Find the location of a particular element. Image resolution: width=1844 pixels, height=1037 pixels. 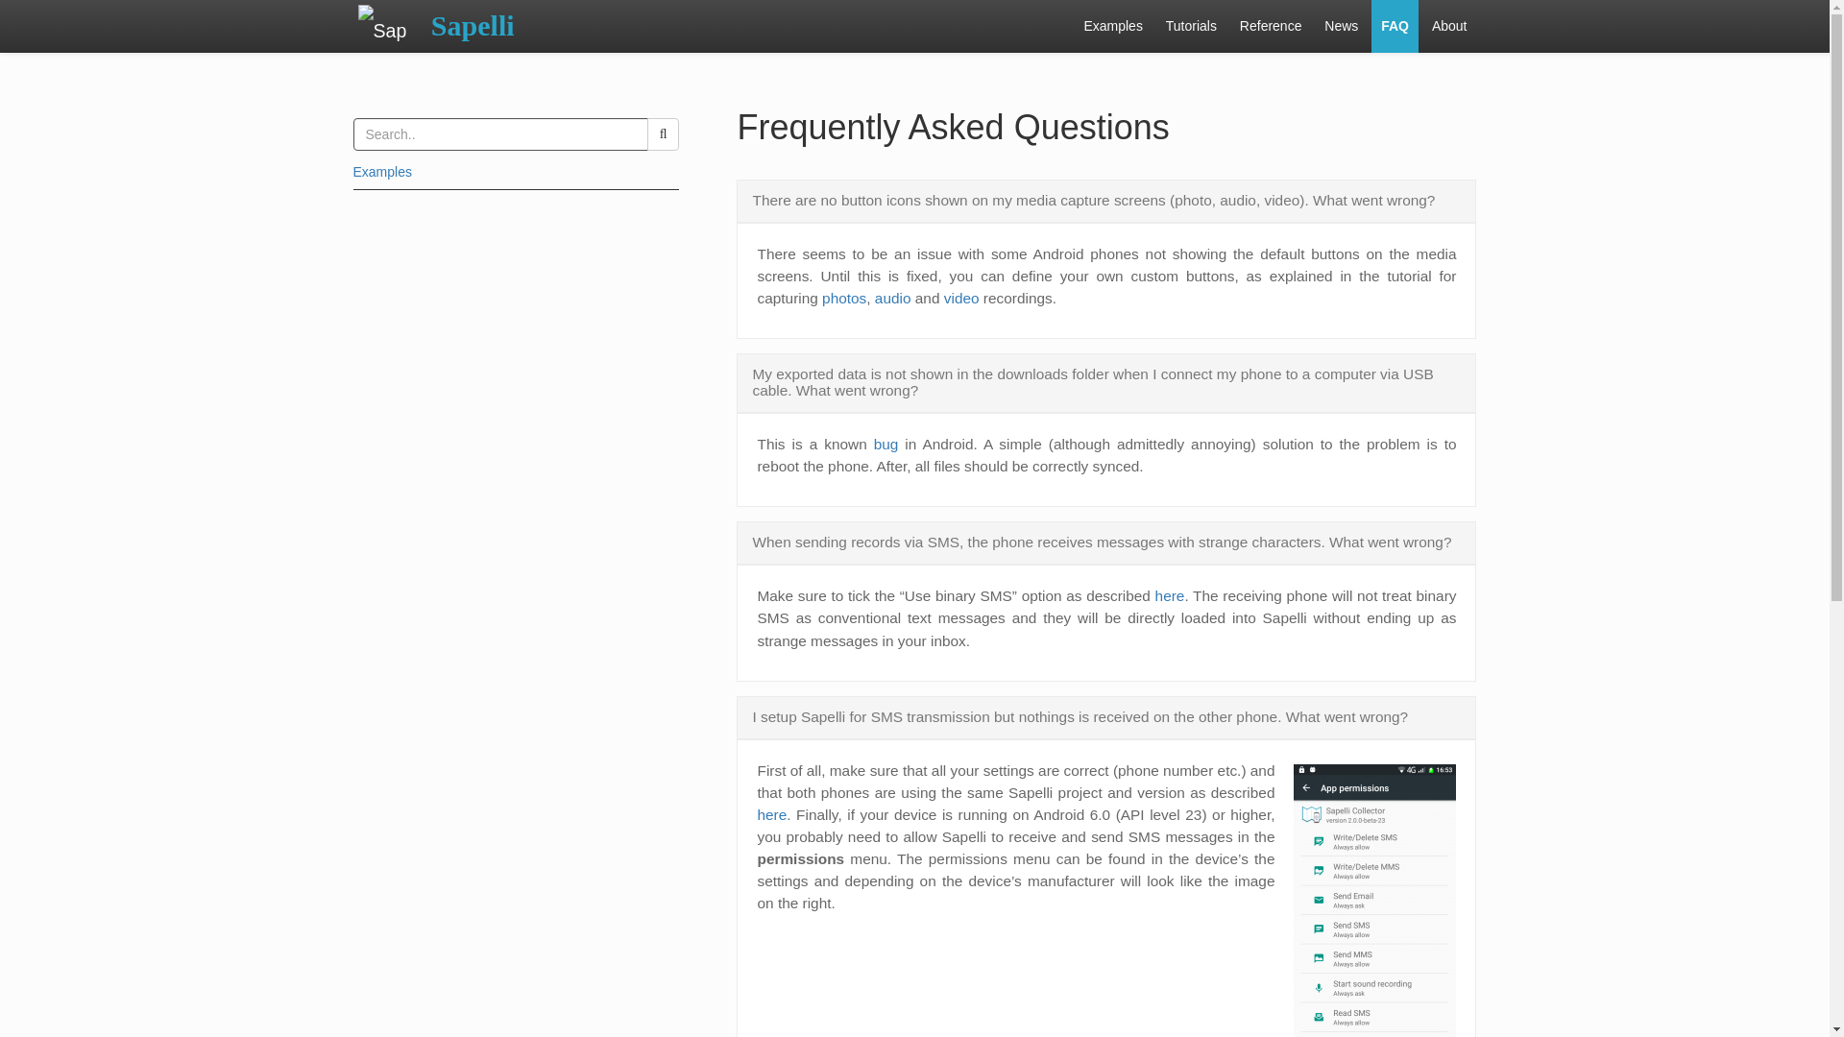

here is located at coordinates (771, 814).